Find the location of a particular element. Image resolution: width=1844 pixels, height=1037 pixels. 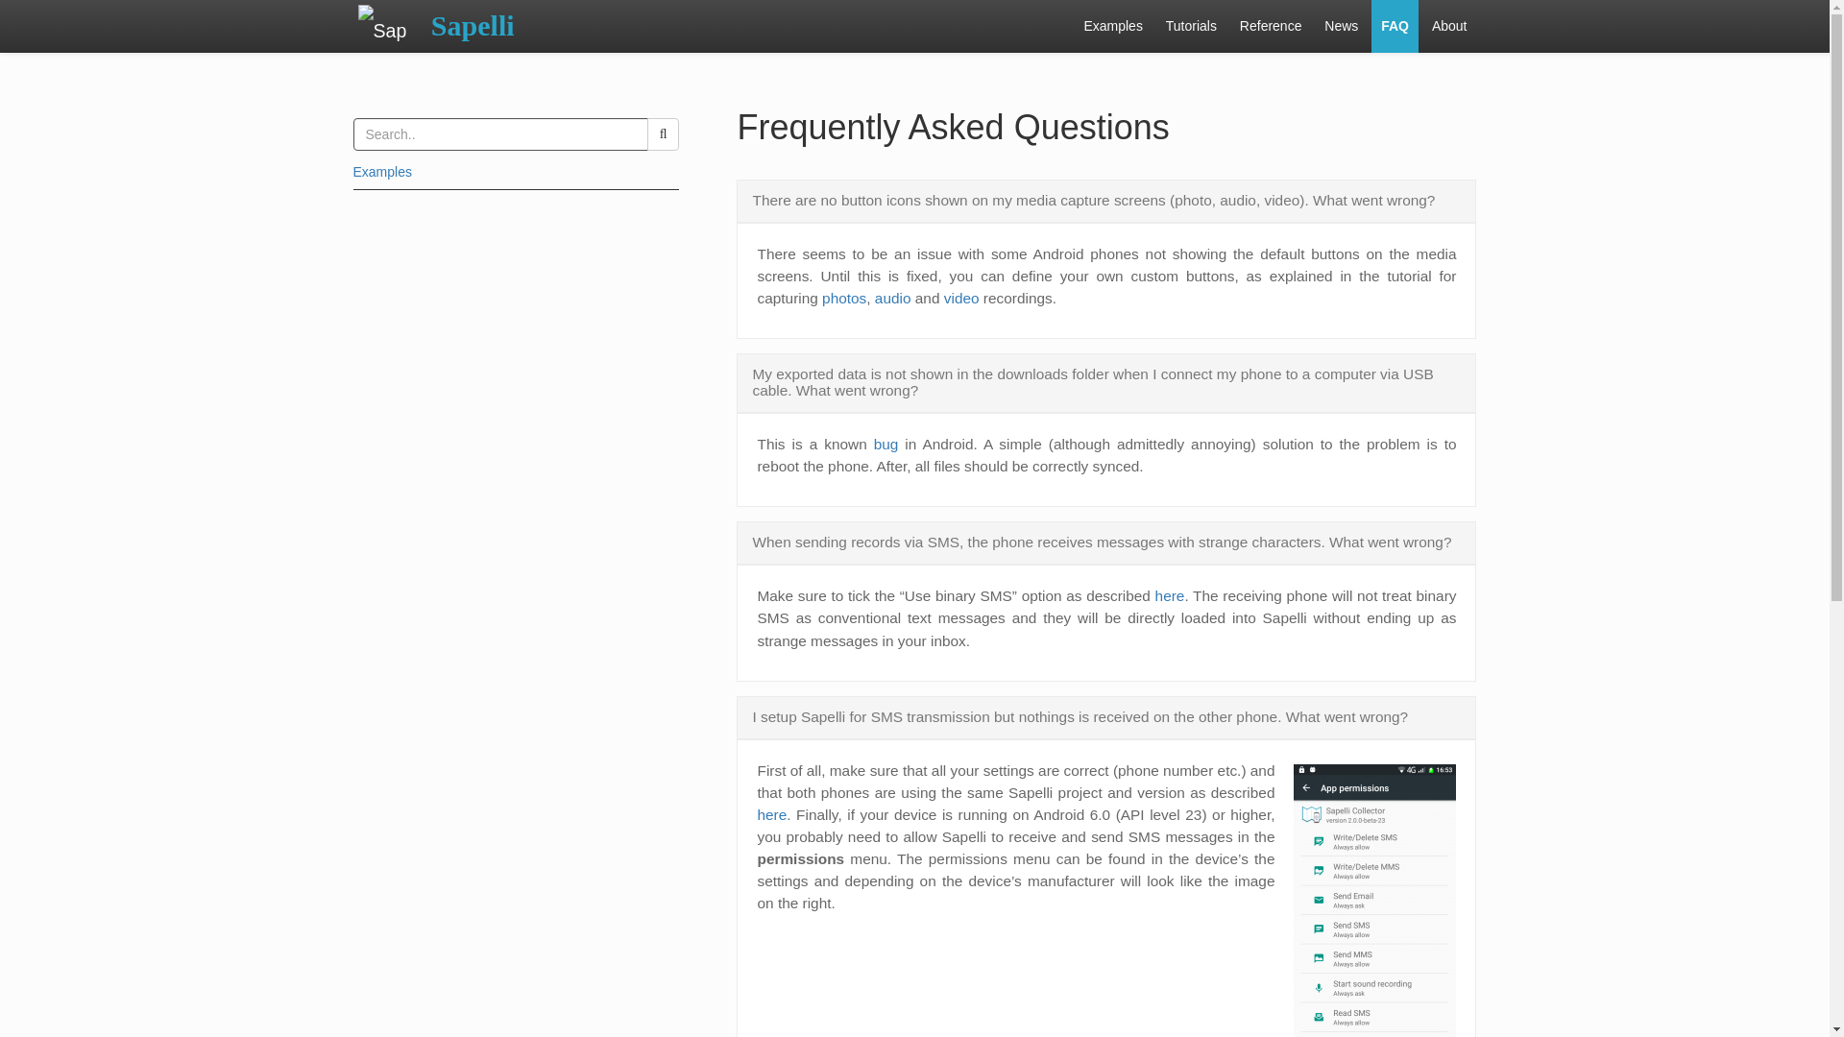

here is located at coordinates (771, 814).